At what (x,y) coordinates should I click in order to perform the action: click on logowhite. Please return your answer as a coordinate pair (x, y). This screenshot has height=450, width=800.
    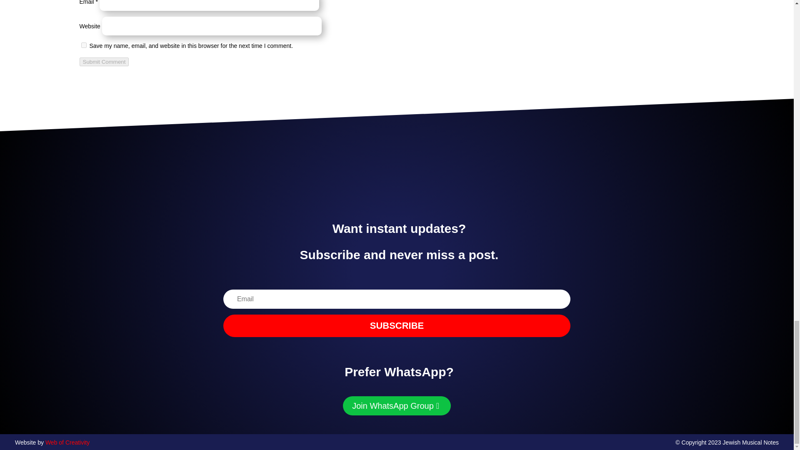
    Looking at the image, I should click on (397, 177).